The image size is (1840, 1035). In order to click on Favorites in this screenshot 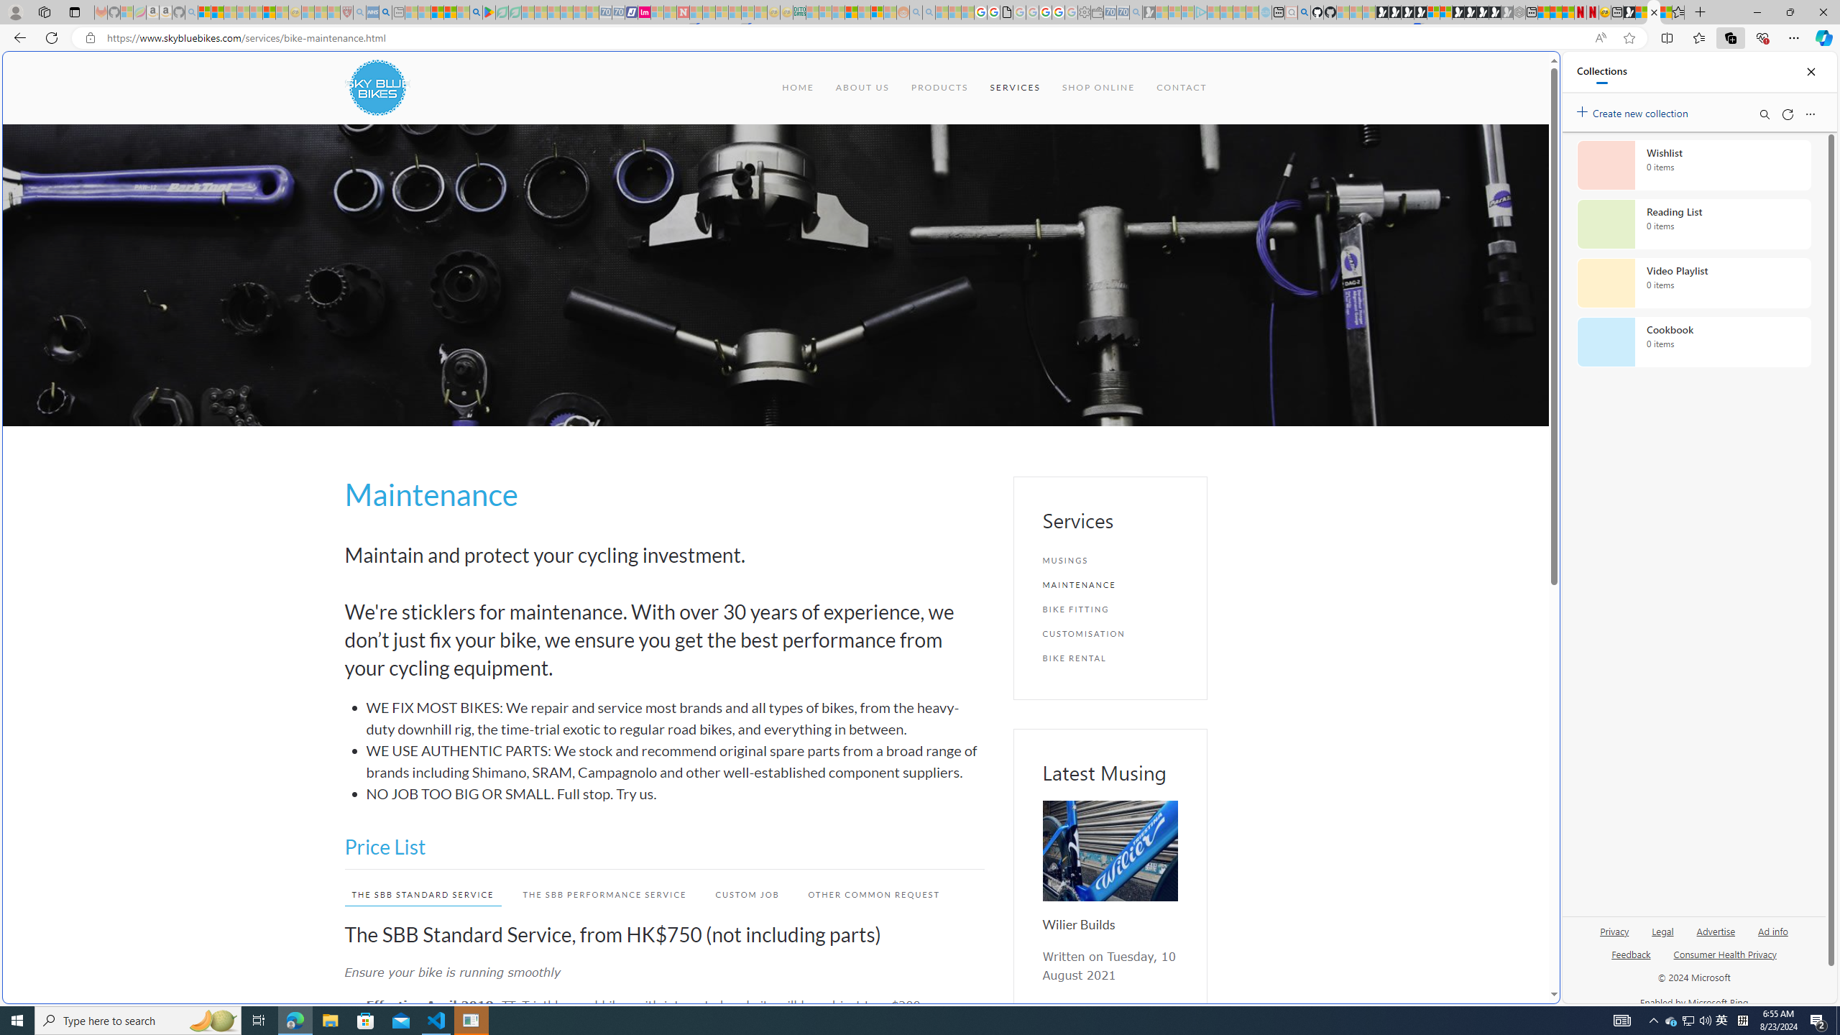, I will do `click(1166, 864)`.